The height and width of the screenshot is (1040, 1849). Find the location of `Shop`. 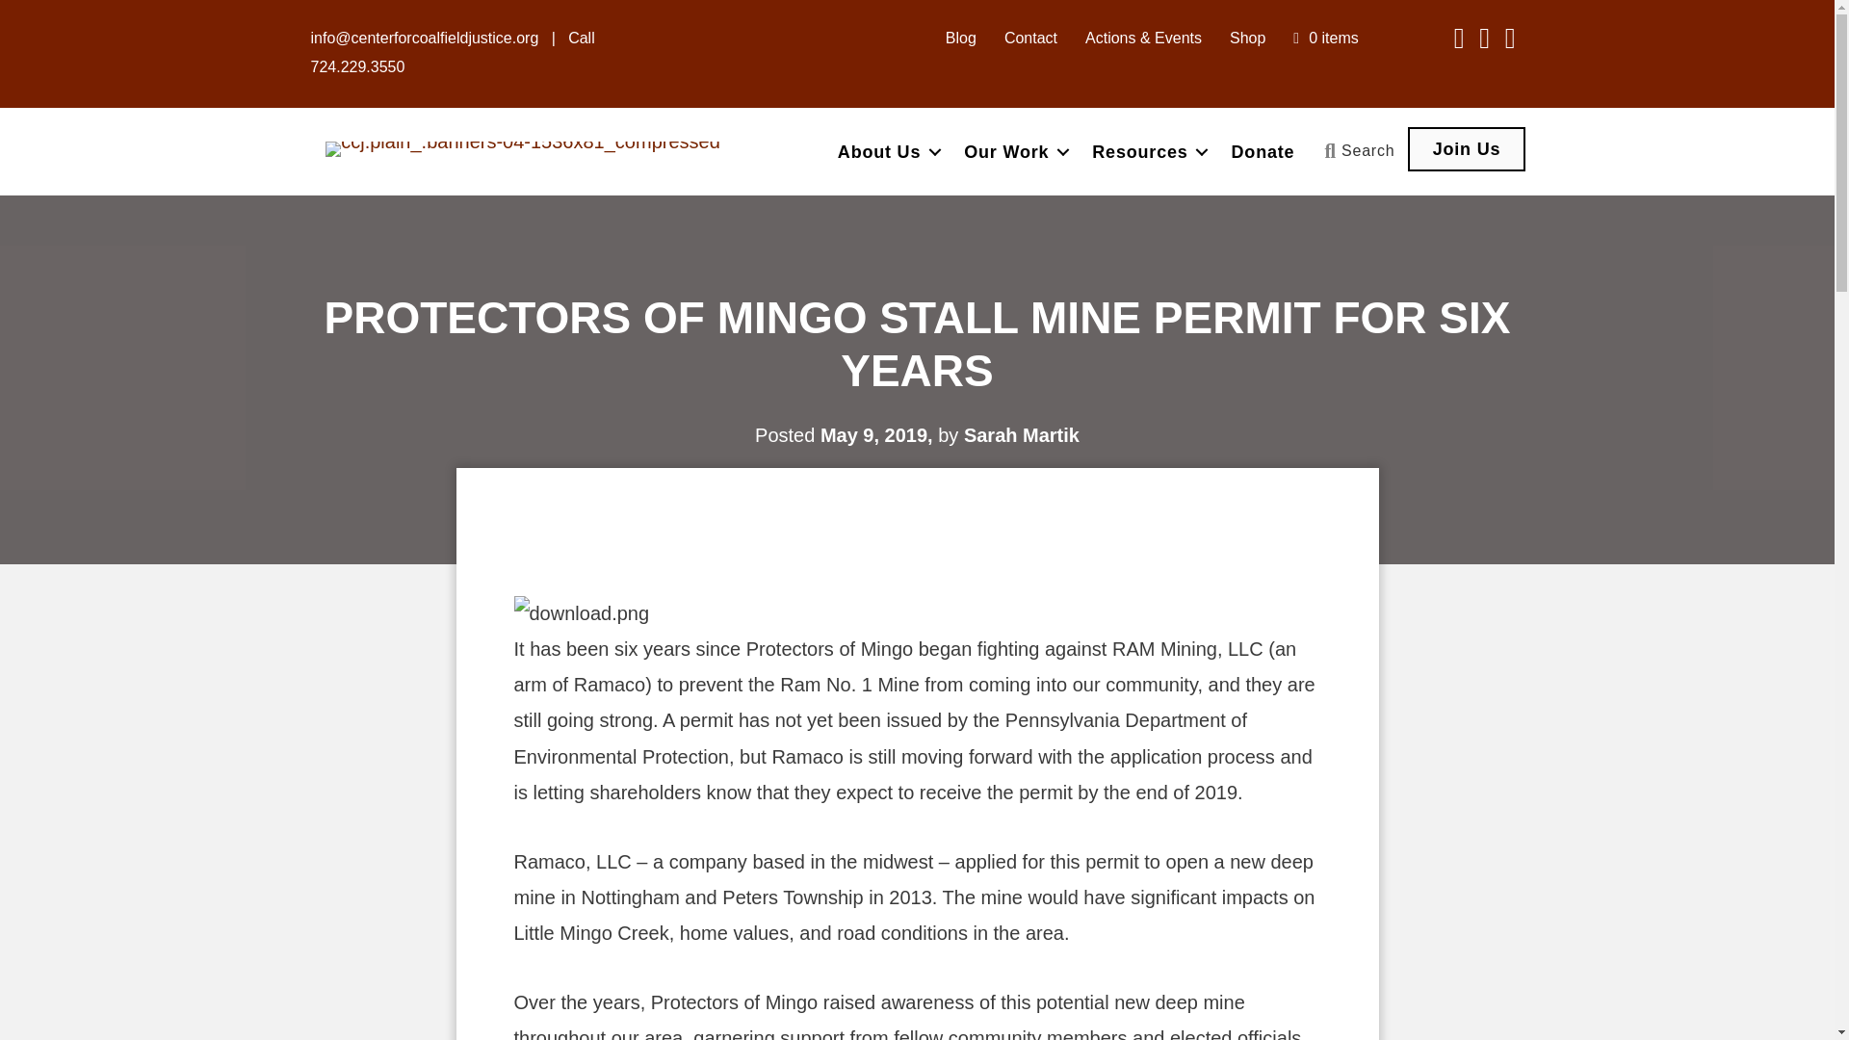

Shop is located at coordinates (1248, 39).